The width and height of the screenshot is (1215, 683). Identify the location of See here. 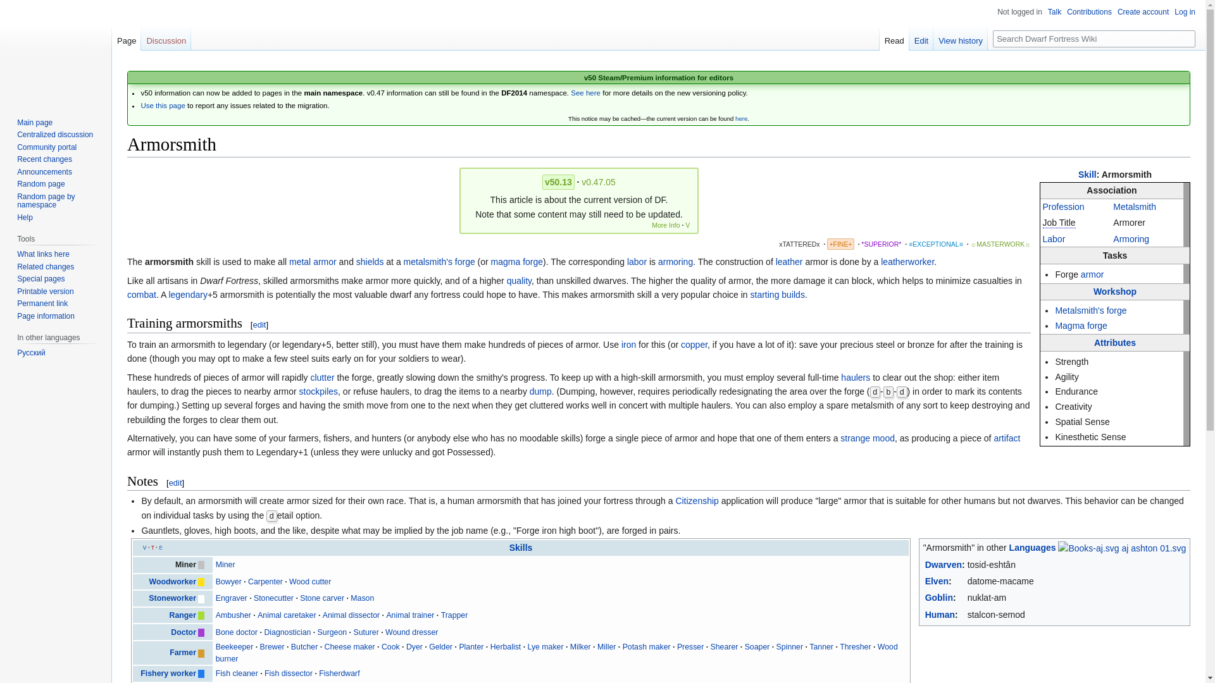
(585, 93).